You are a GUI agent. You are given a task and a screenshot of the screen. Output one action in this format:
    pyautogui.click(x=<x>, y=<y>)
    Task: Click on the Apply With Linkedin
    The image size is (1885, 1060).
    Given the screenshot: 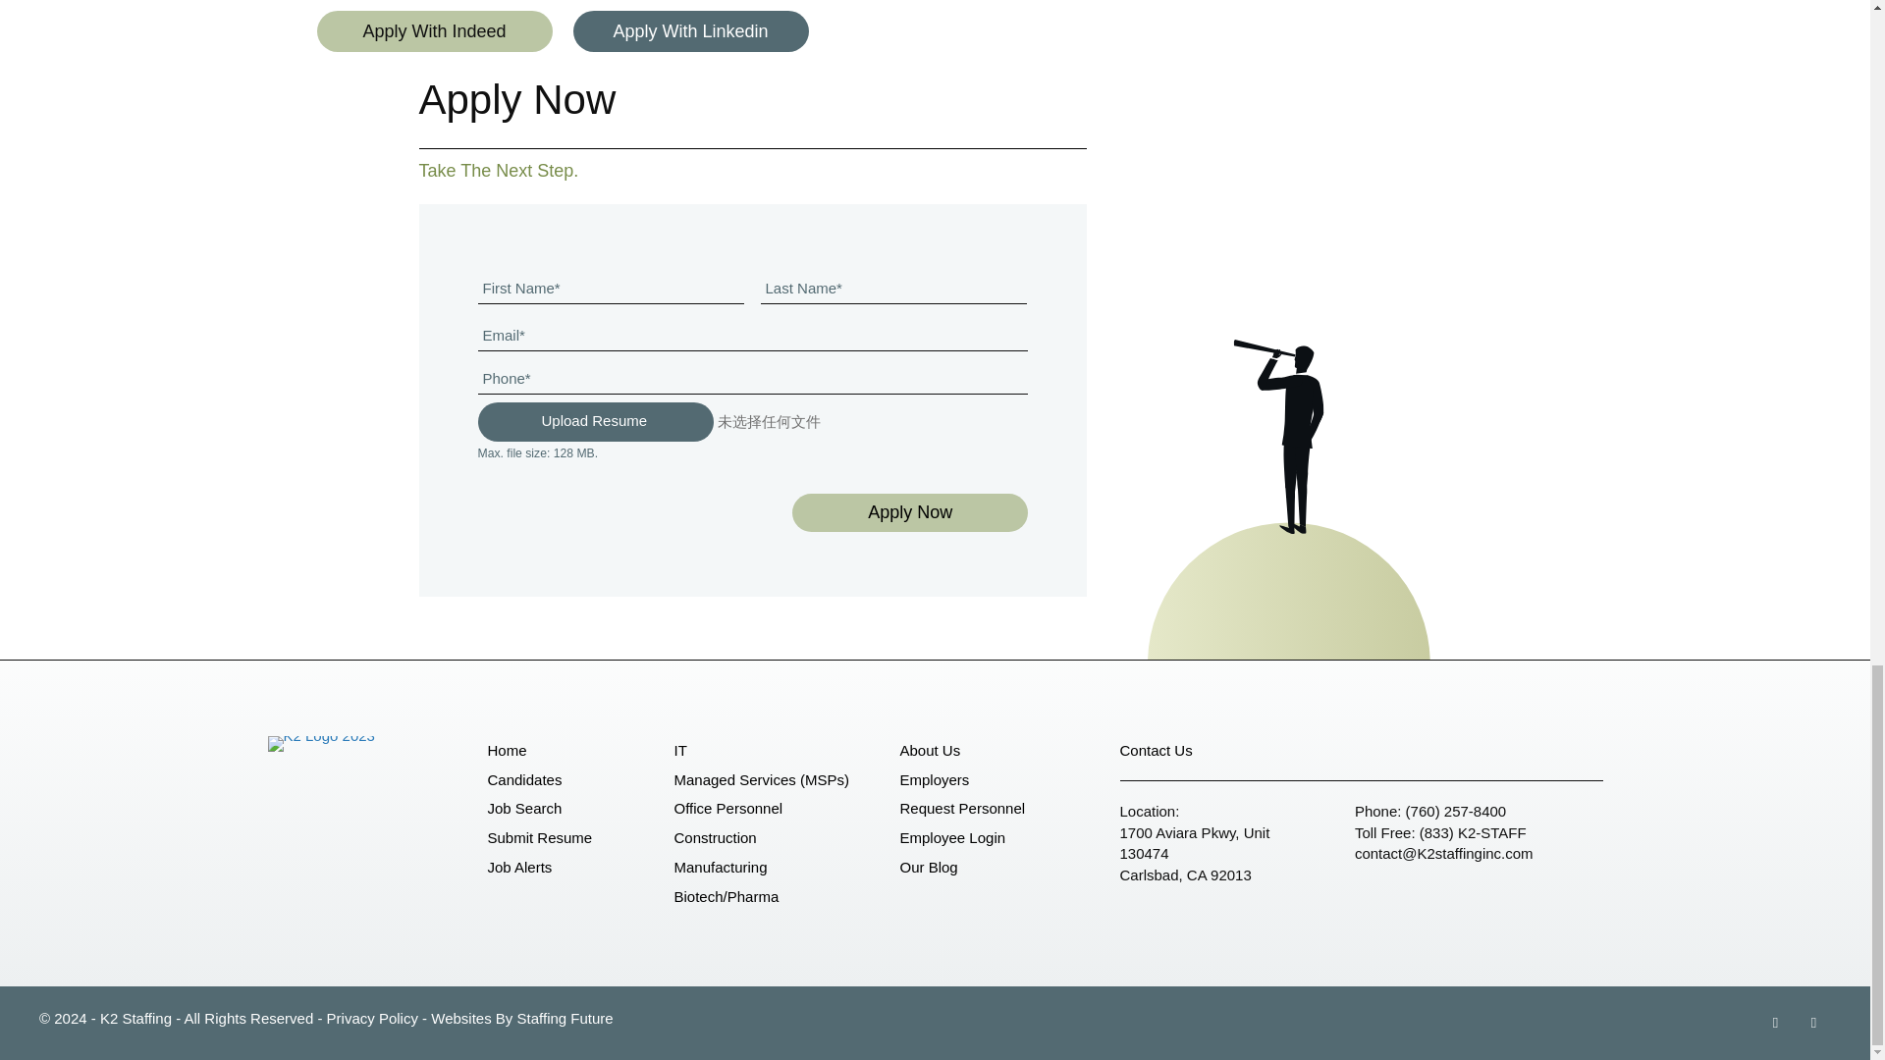 What is the action you would take?
    pyautogui.click(x=690, y=29)
    